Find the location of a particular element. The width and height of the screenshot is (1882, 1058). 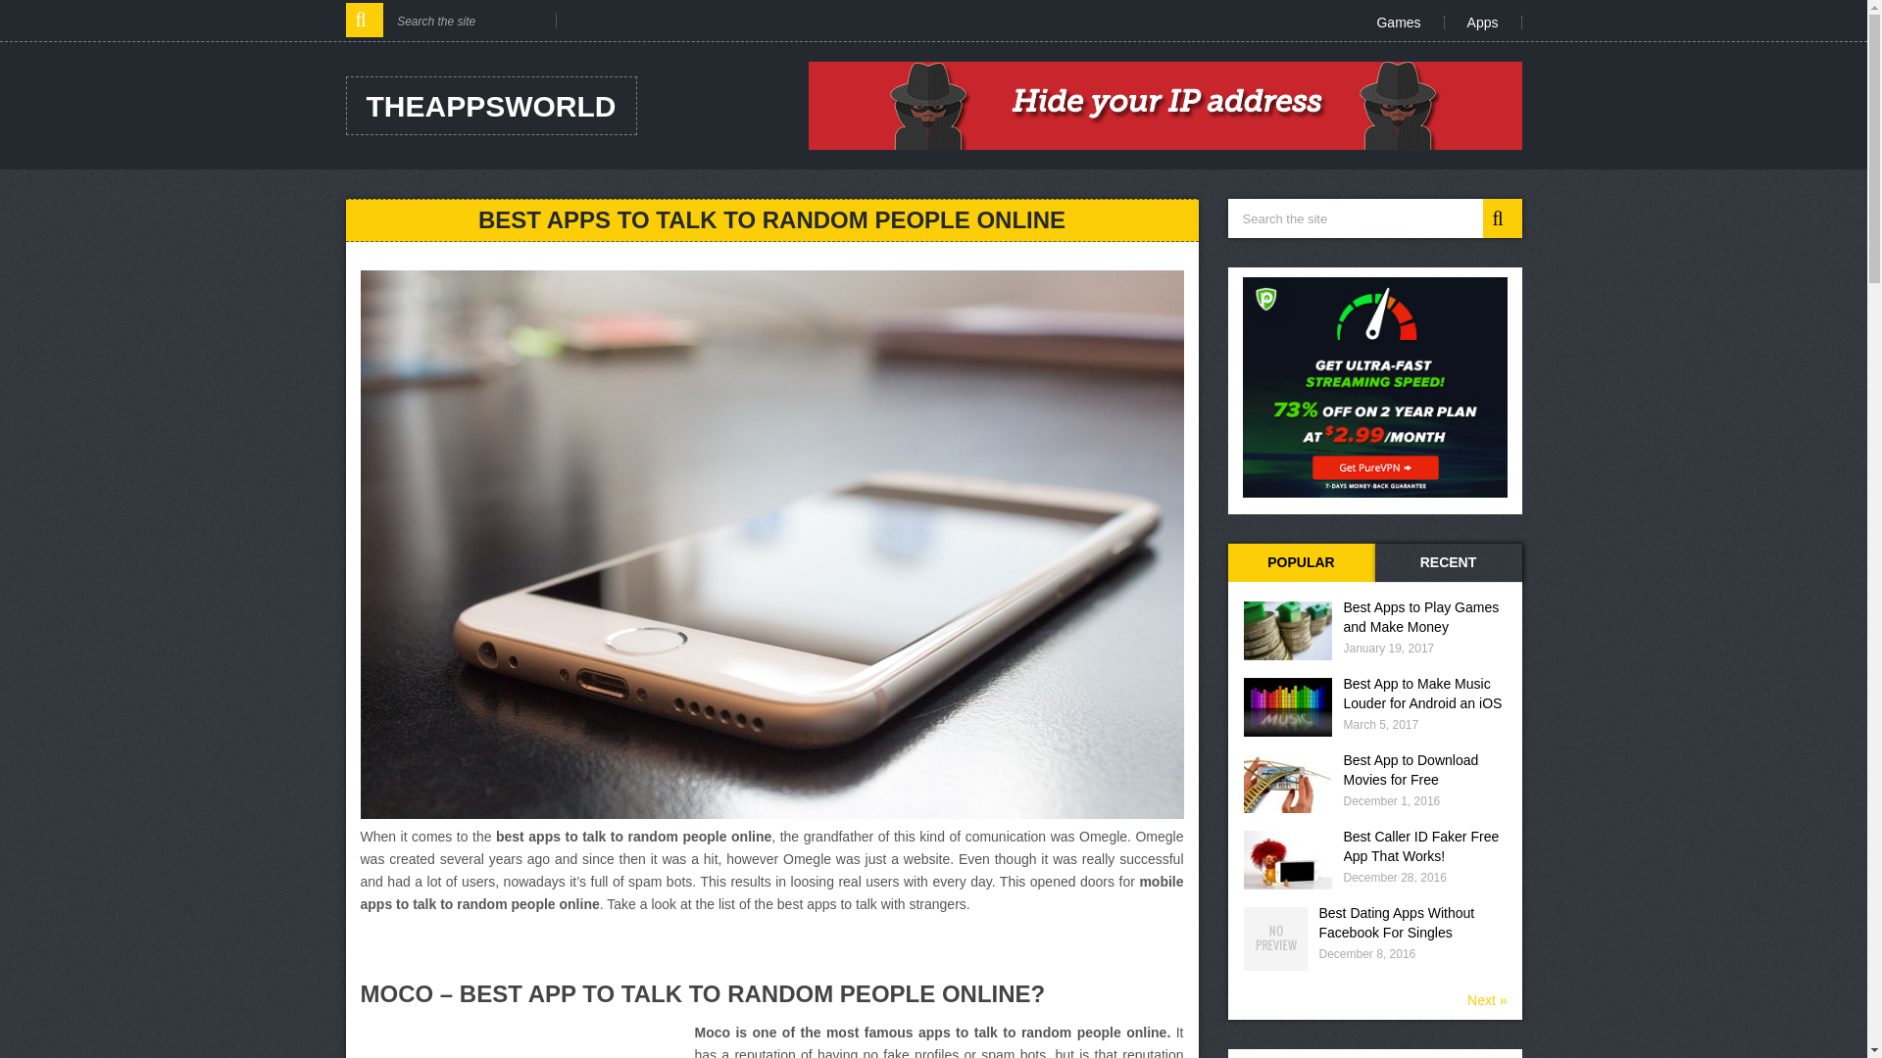

Advertisement is located at coordinates (525, 1040).